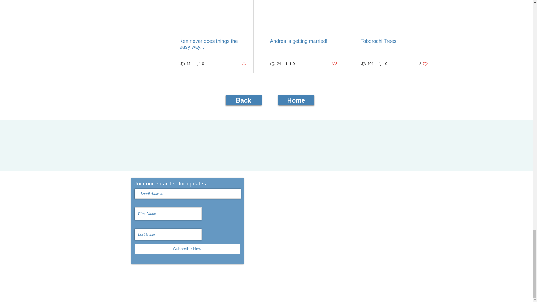  I want to click on 0, so click(200, 64).